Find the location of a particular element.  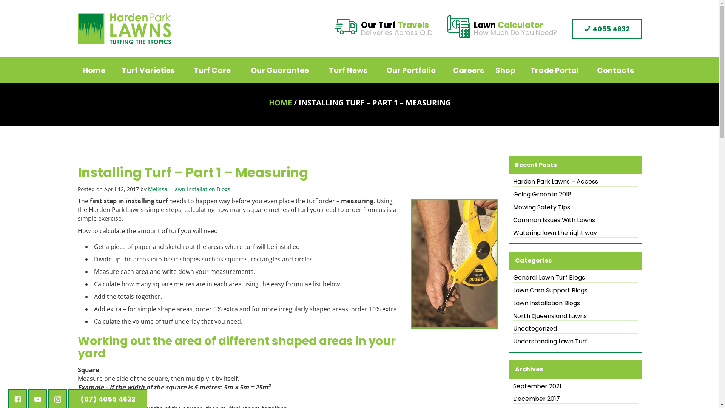

Turf Varieties is located at coordinates (148, 70).